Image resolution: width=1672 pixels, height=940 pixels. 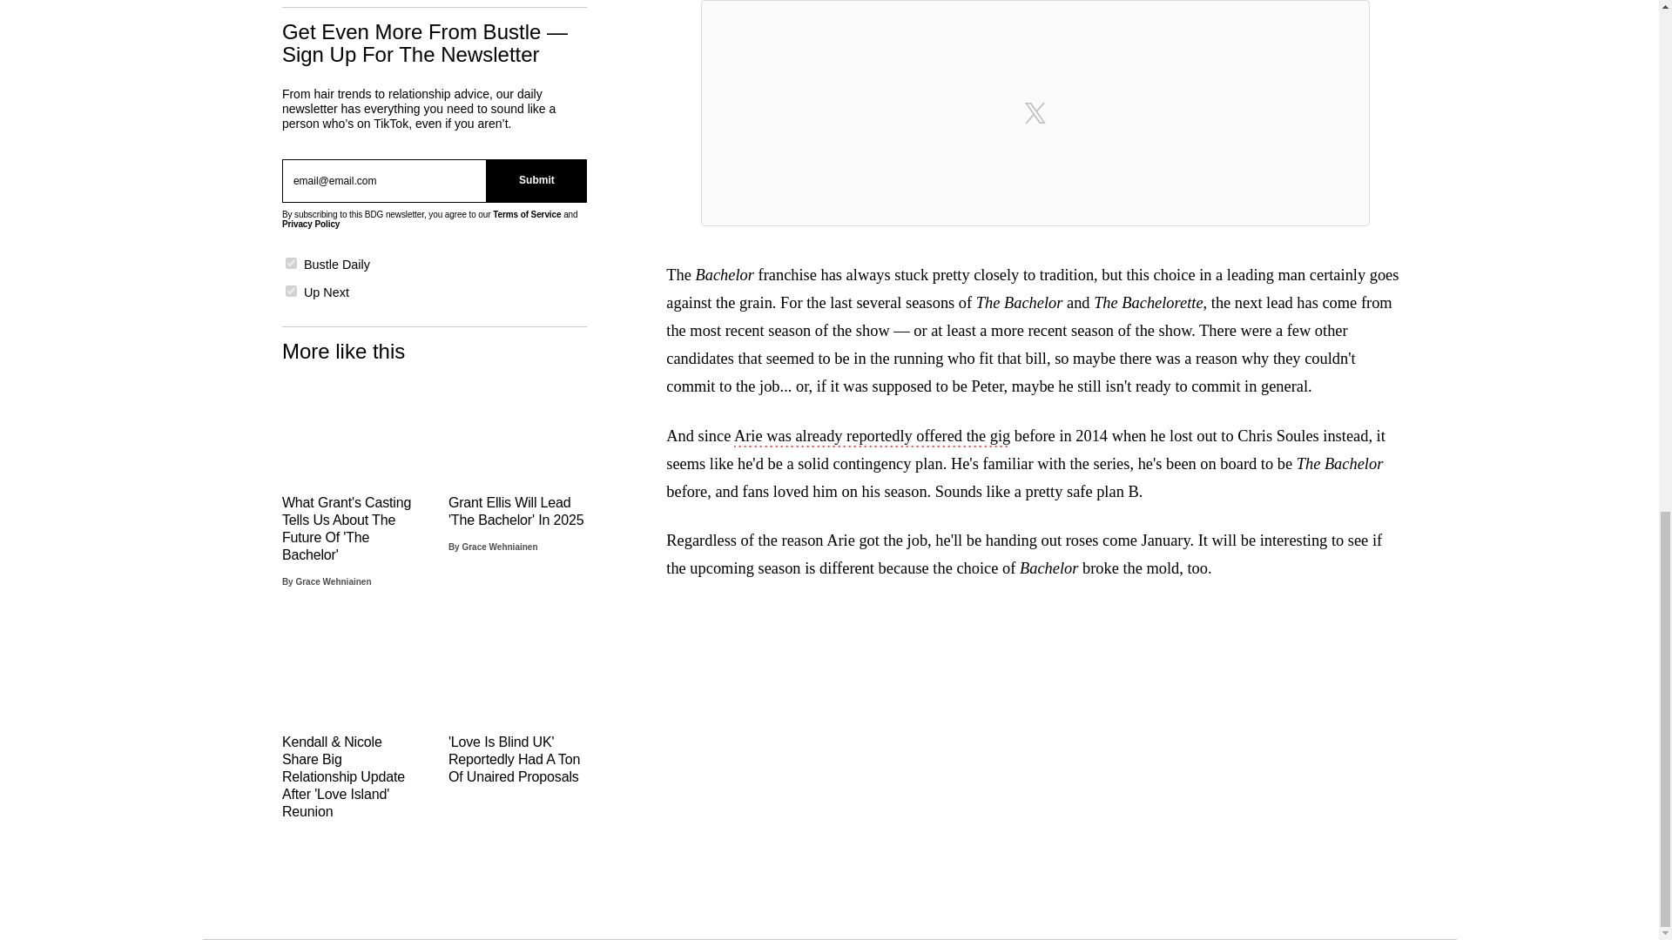 What do you see at coordinates (871, 438) in the screenshot?
I see `Arie was already reportedly offered the gig` at bounding box center [871, 438].